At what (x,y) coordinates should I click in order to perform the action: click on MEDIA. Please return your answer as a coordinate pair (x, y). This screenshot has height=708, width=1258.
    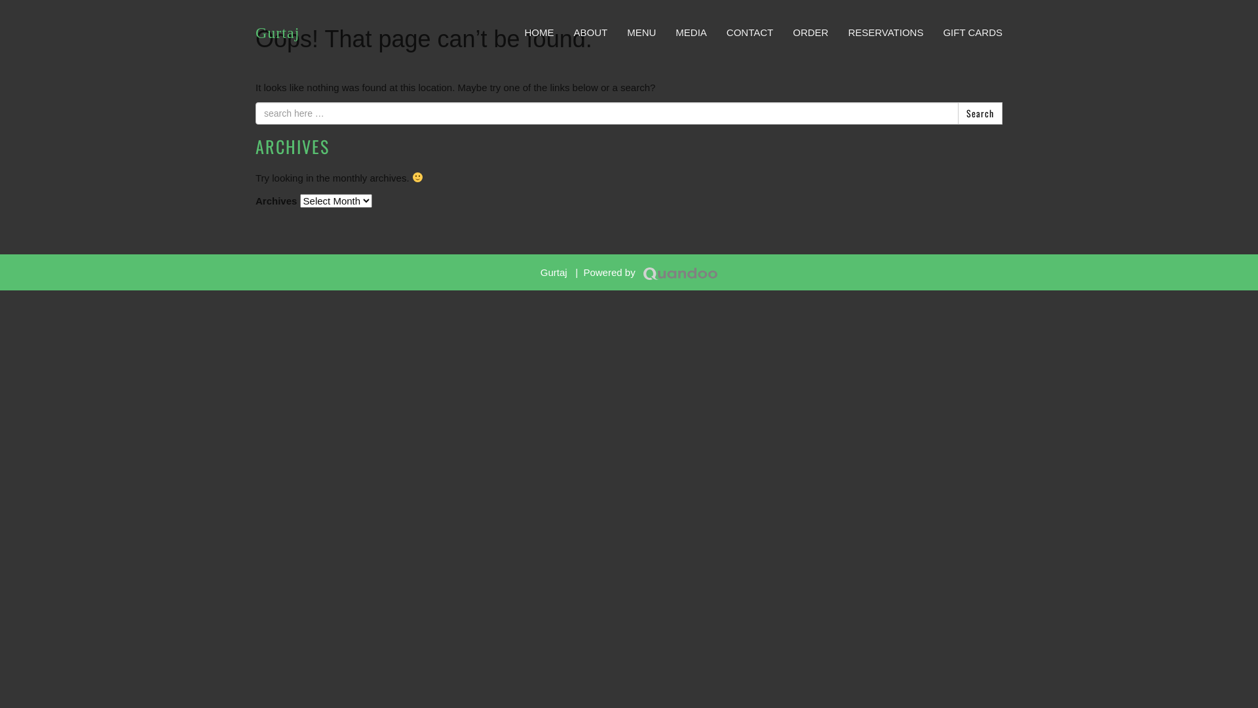
    Looking at the image, I should click on (691, 33).